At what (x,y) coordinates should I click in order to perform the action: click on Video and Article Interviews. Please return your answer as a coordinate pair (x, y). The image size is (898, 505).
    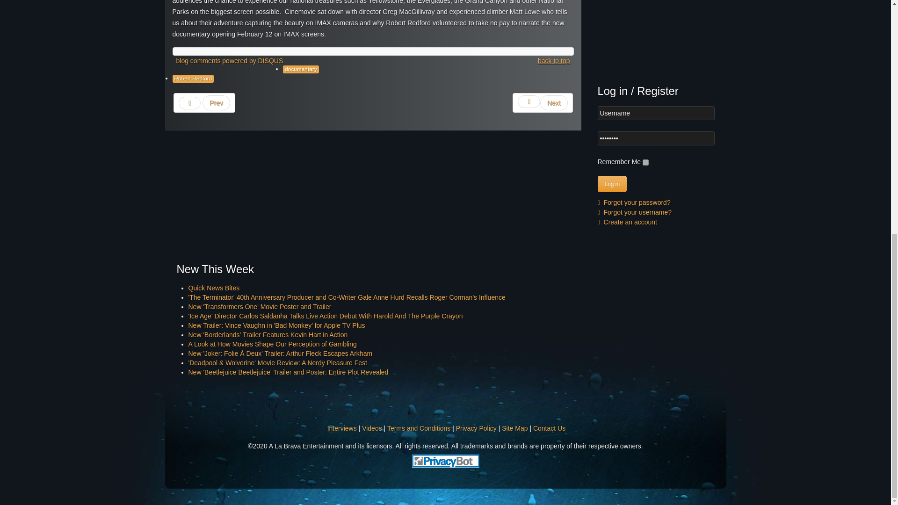
    Looking at the image, I should click on (342, 428).